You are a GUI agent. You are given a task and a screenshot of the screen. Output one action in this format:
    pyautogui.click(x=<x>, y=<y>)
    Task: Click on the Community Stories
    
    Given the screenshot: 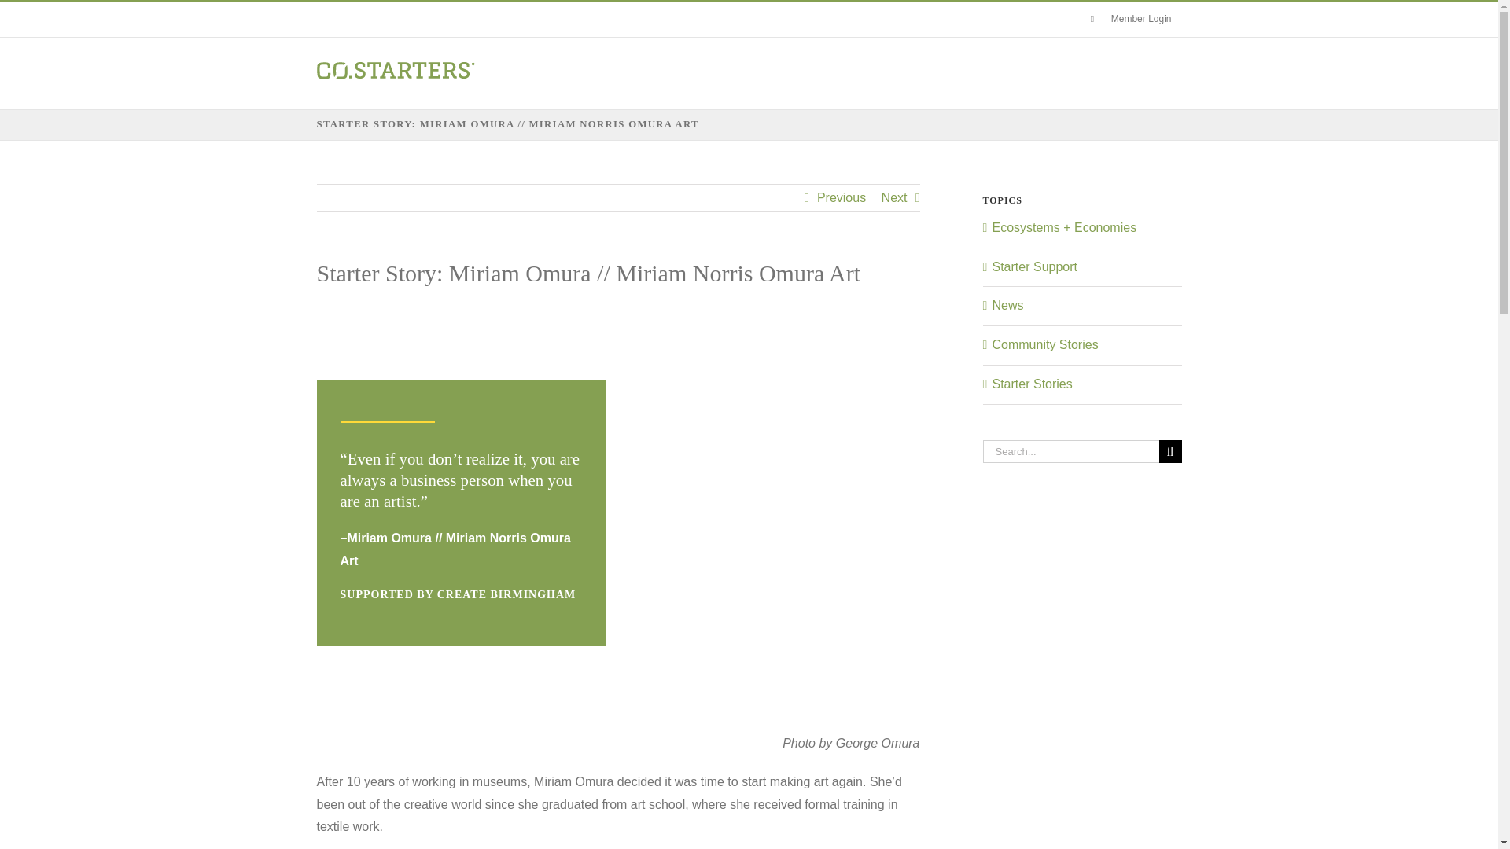 What is the action you would take?
    pyautogui.click(x=1045, y=344)
    